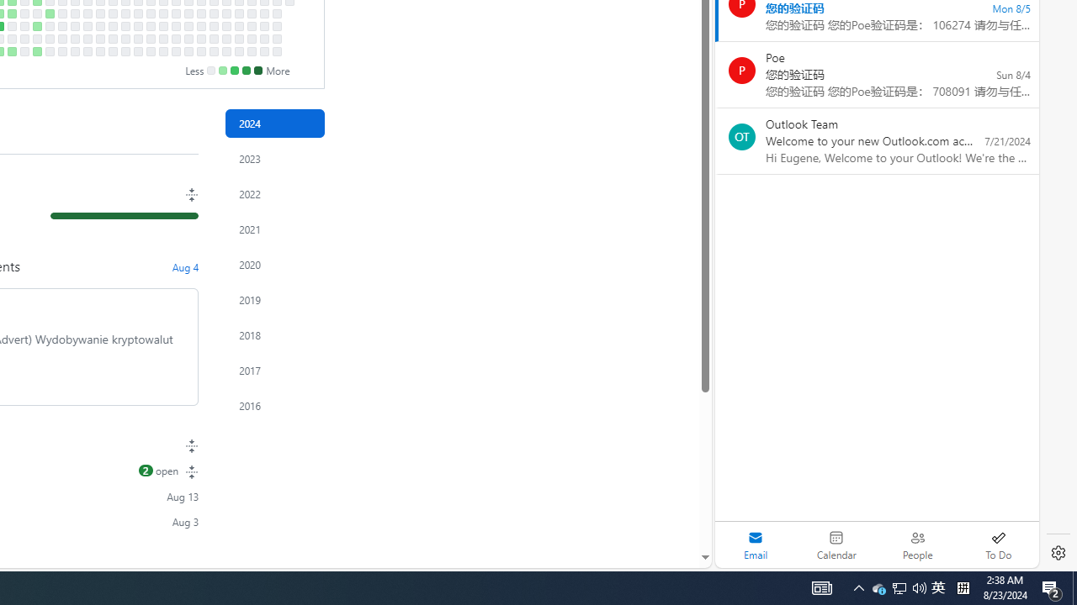 The height and width of the screenshot is (605, 1077). I want to click on Contribution activity in 2022, so click(274, 193).